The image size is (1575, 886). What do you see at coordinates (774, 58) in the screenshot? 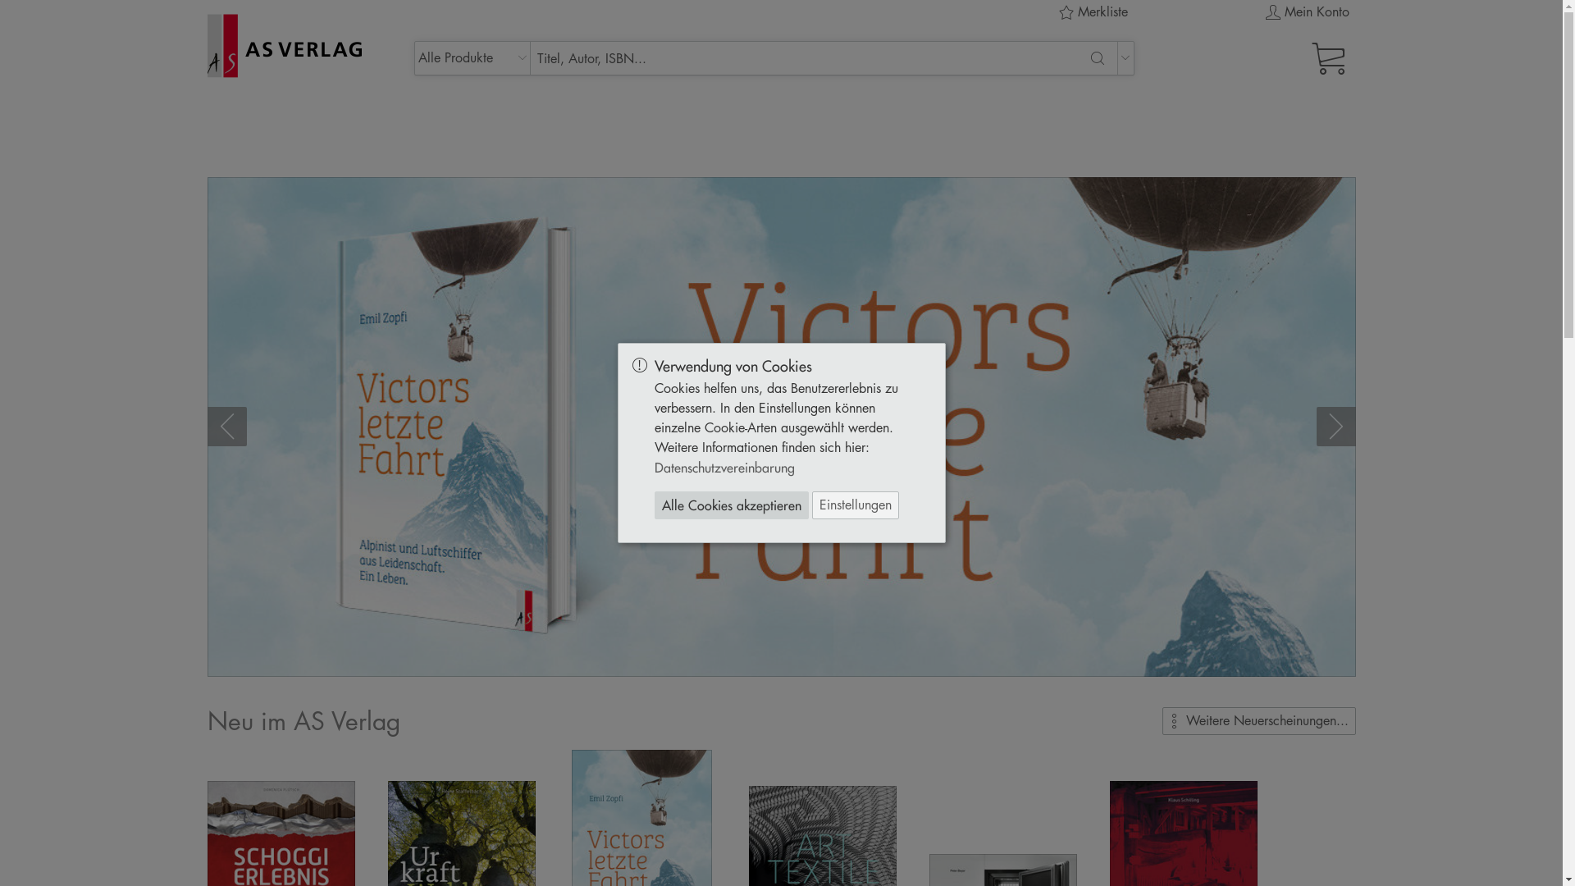
I see `Erweiterte Suche` at bounding box center [774, 58].